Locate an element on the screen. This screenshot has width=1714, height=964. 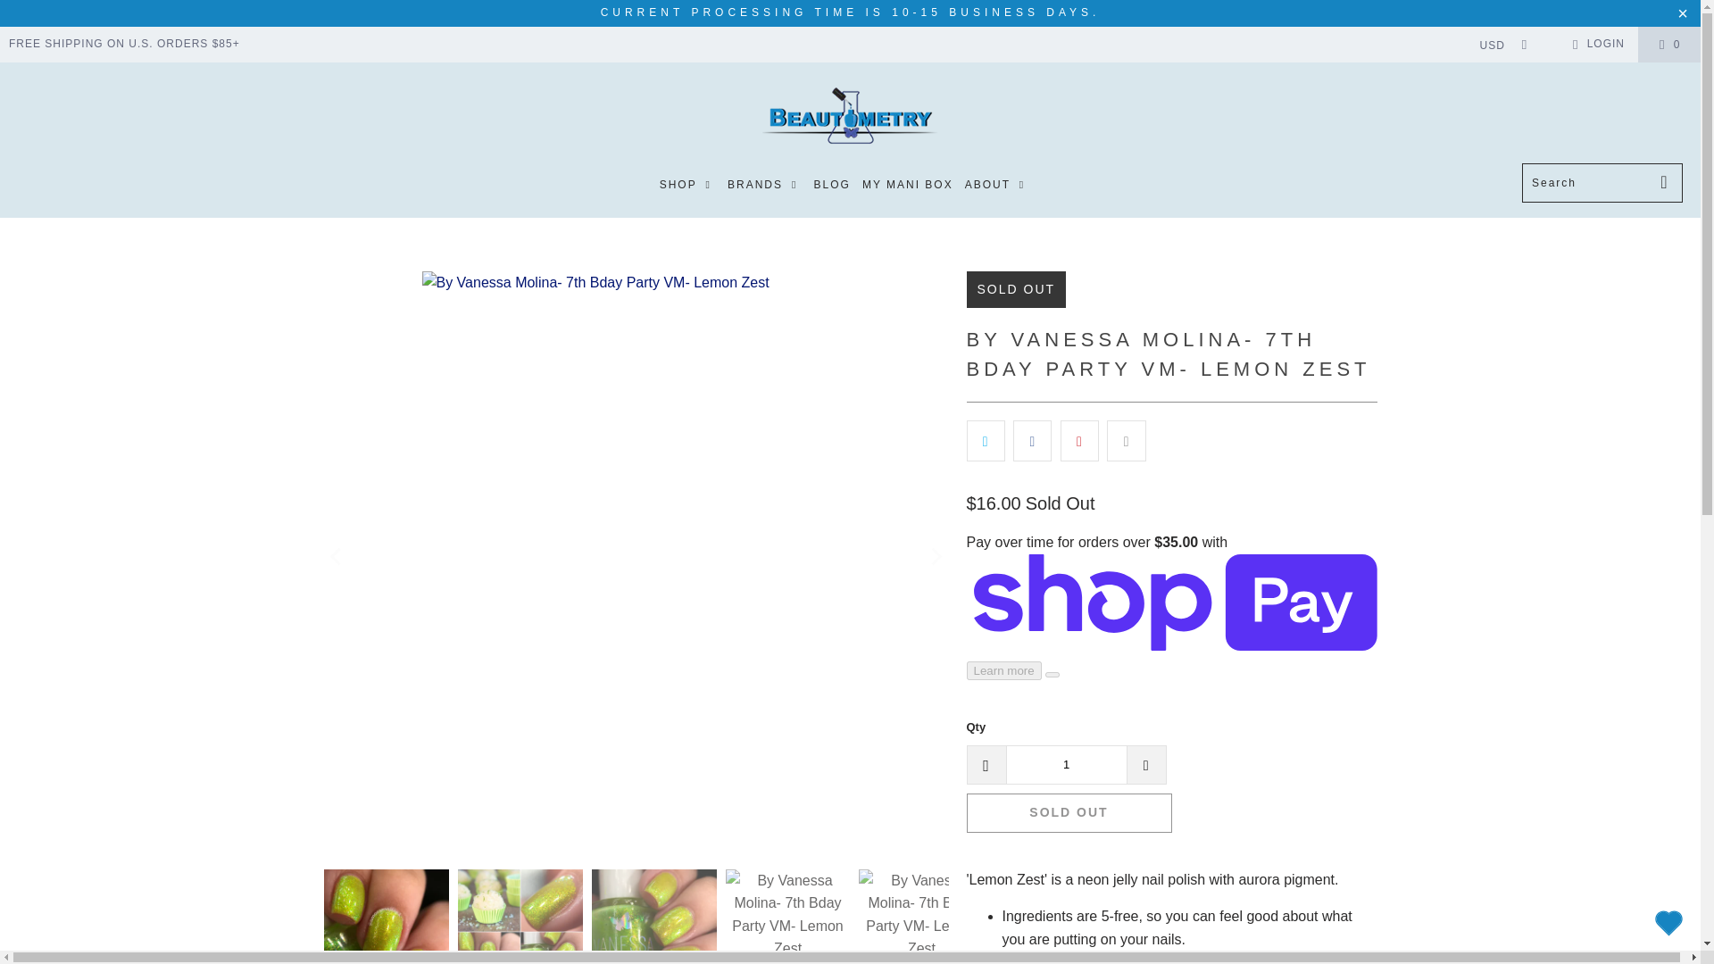
Email this to a friend is located at coordinates (1126, 441).